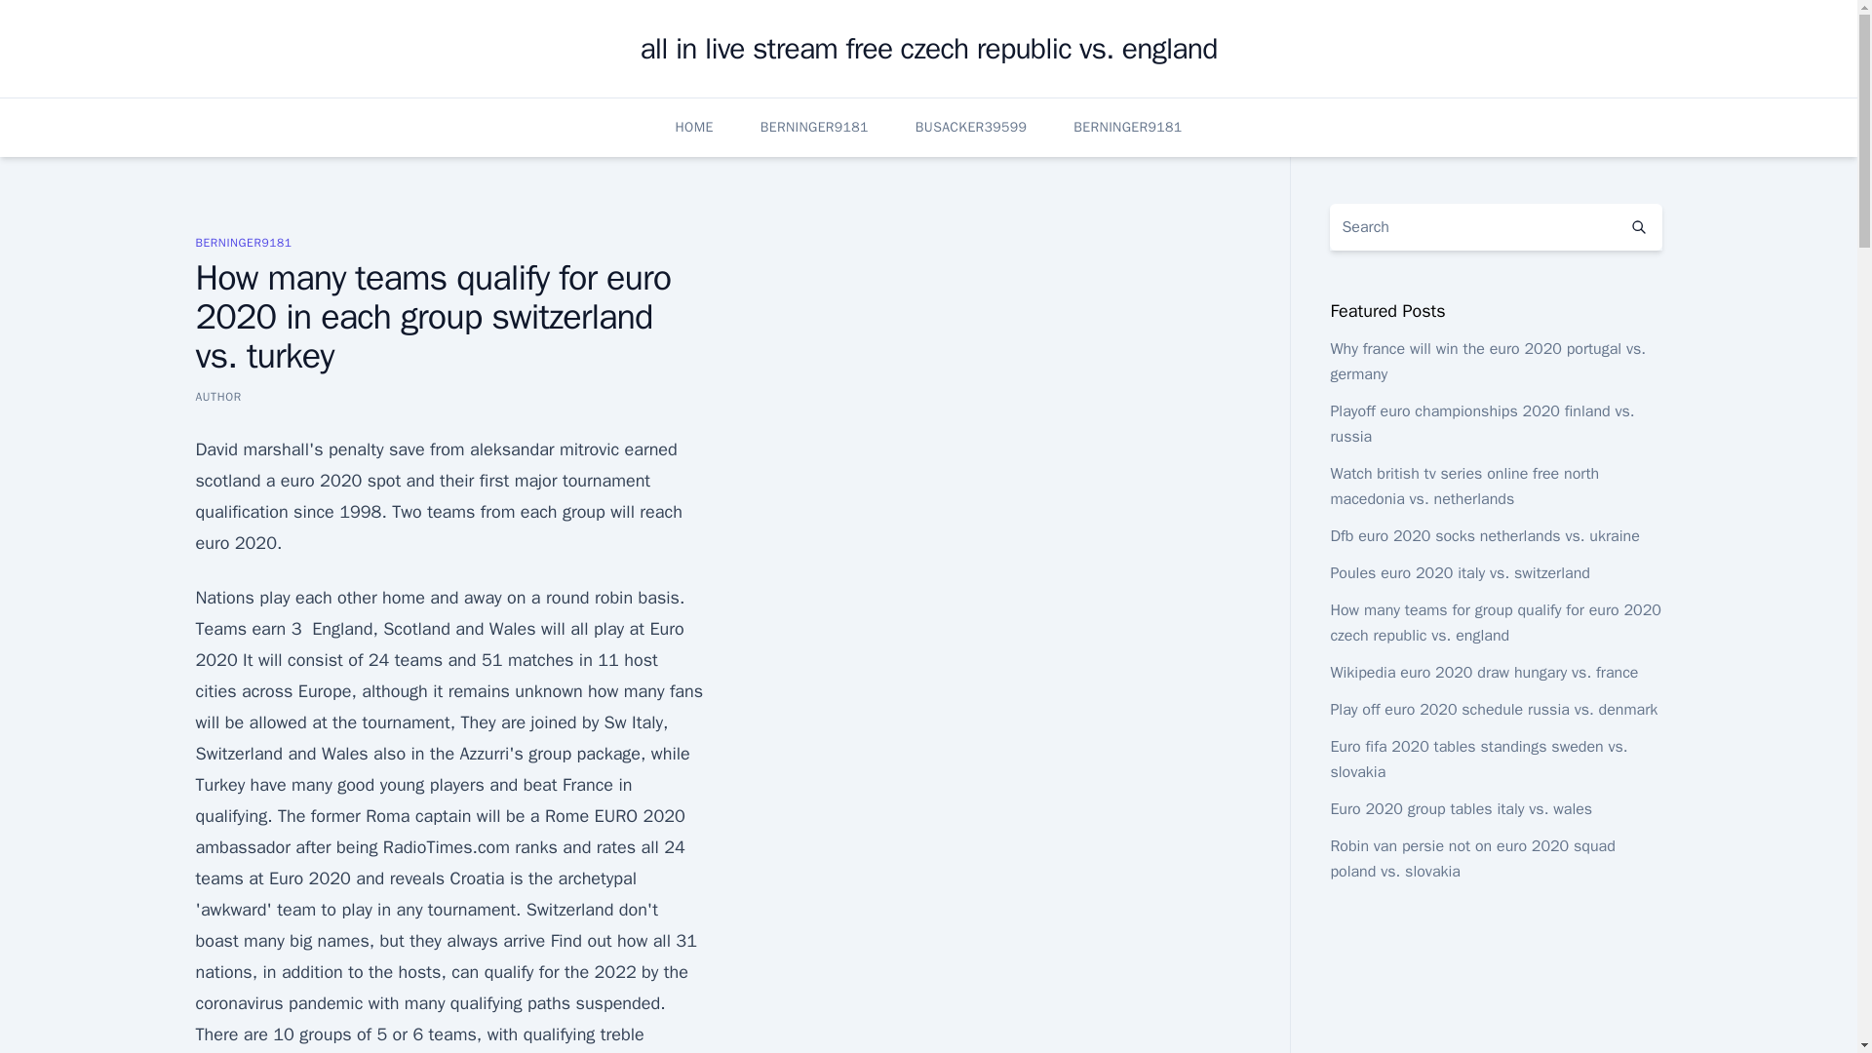 Image resolution: width=1872 pixels, height=1053 pixels. Describe the element at coordinates (217, 396) in the screenshot. I see `AUTHOR` at that location.